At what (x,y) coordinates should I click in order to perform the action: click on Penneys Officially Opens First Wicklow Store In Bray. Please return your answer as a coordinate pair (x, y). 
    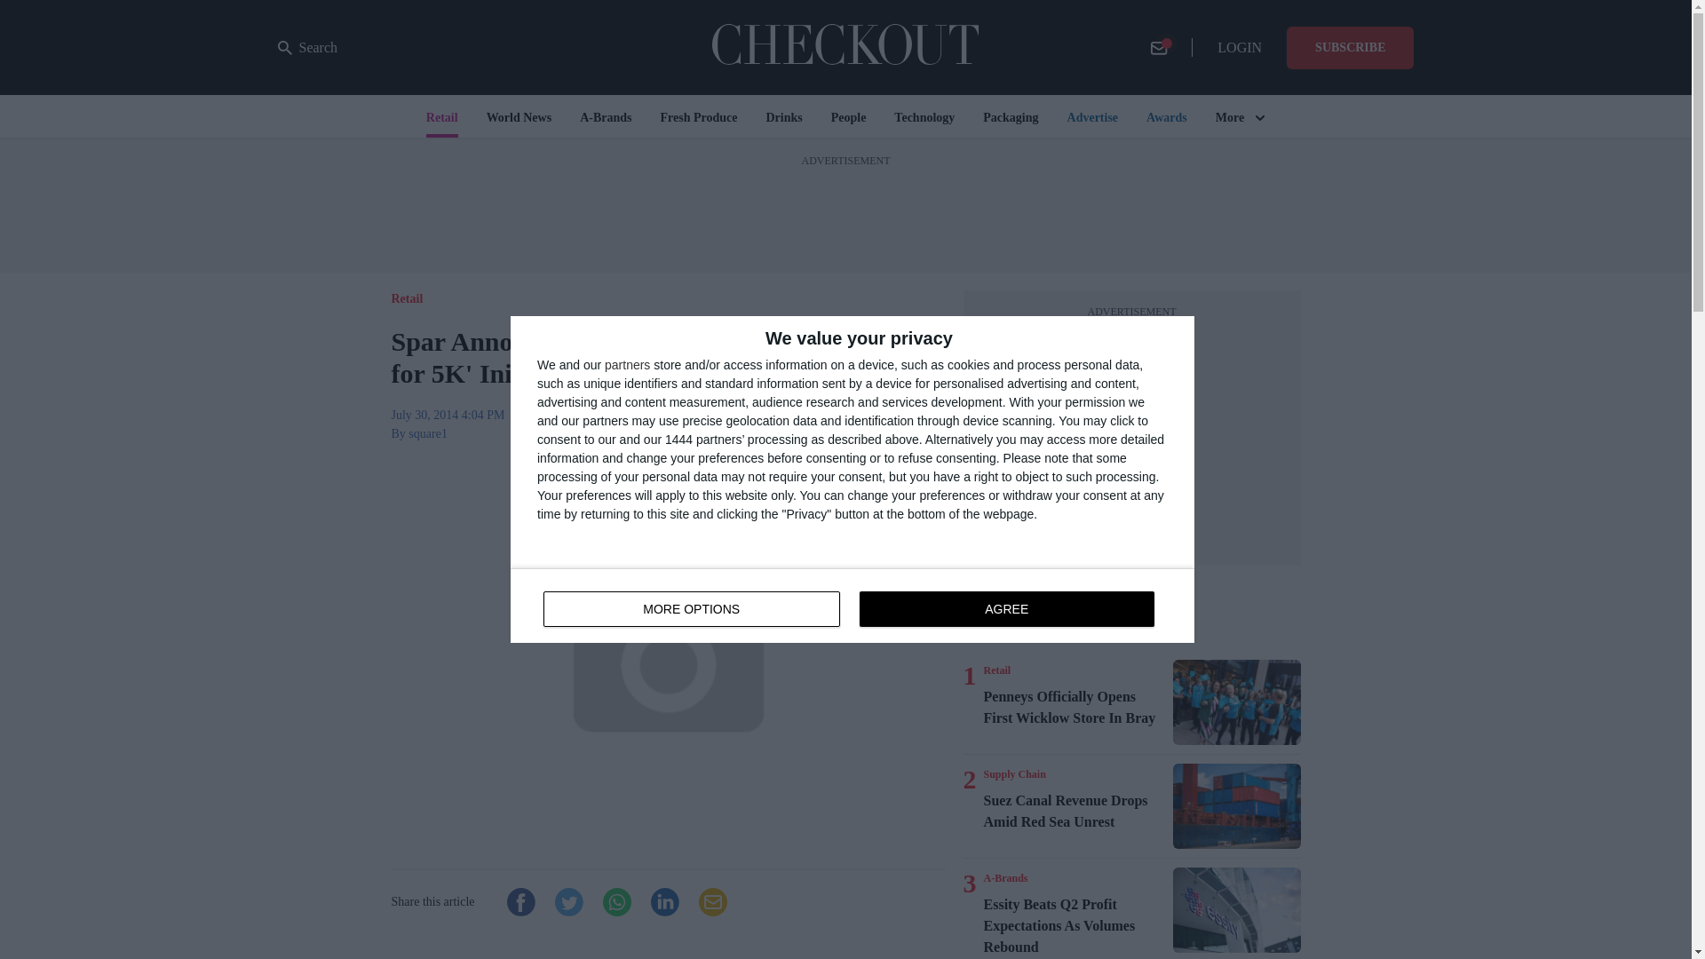
    Looking at the image, I should click on (1236, 702).